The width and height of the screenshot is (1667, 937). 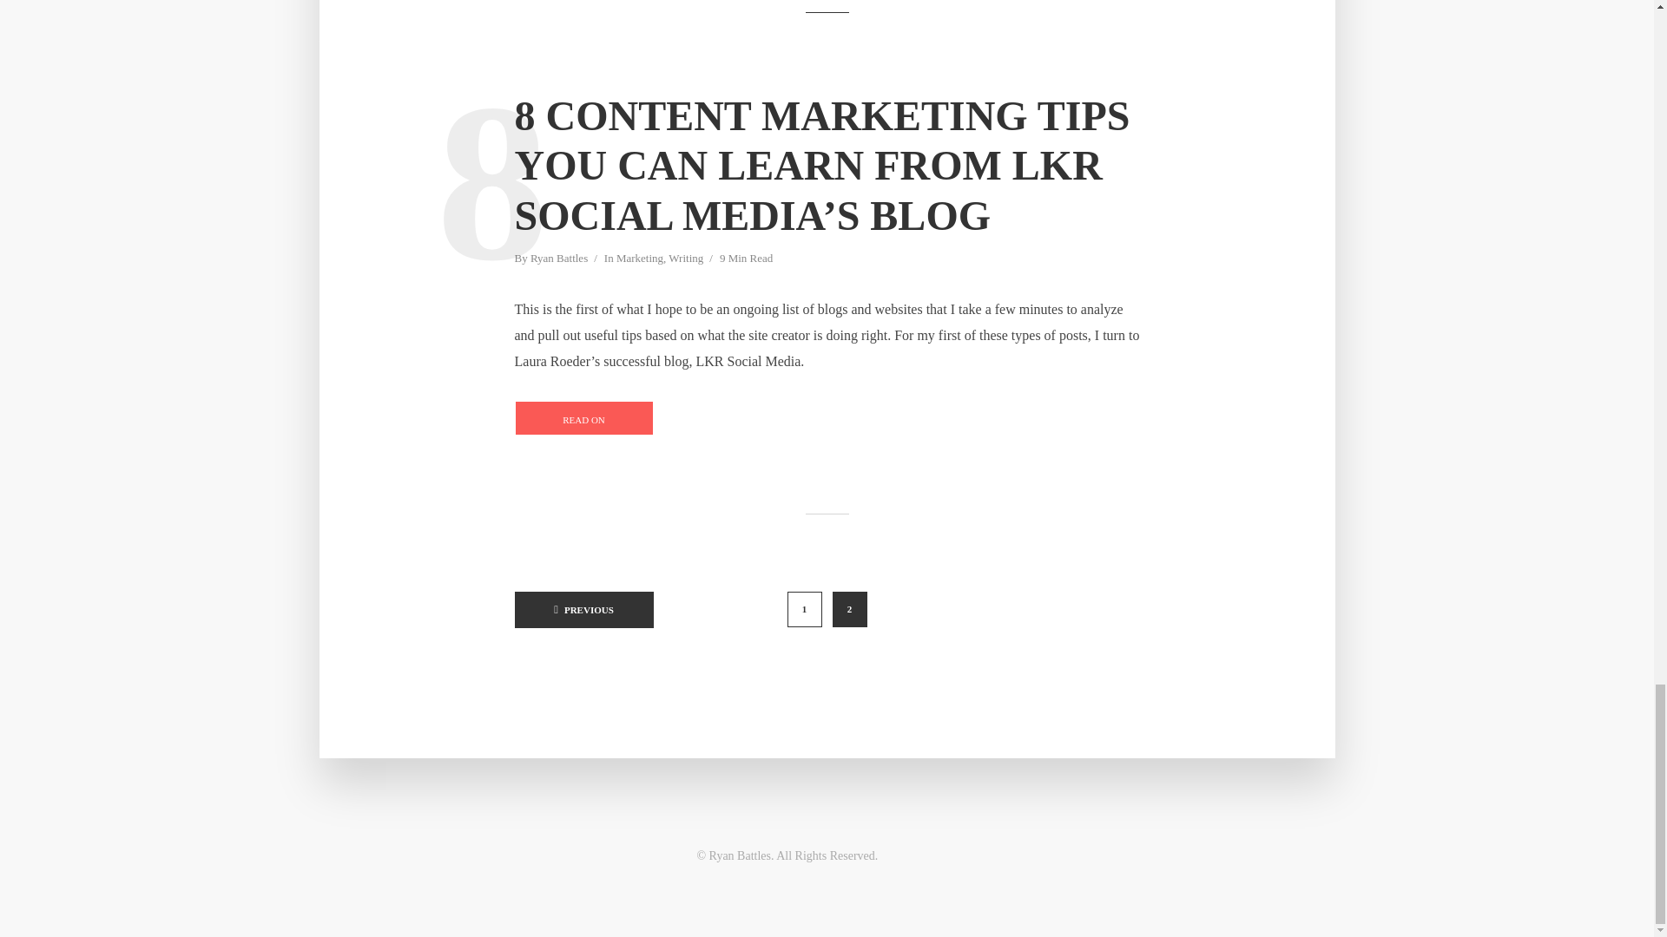 What do you see at coordinates (583, 609) in the screenshot?
I see `PREVIOUS` at bounding box center [583, 609].